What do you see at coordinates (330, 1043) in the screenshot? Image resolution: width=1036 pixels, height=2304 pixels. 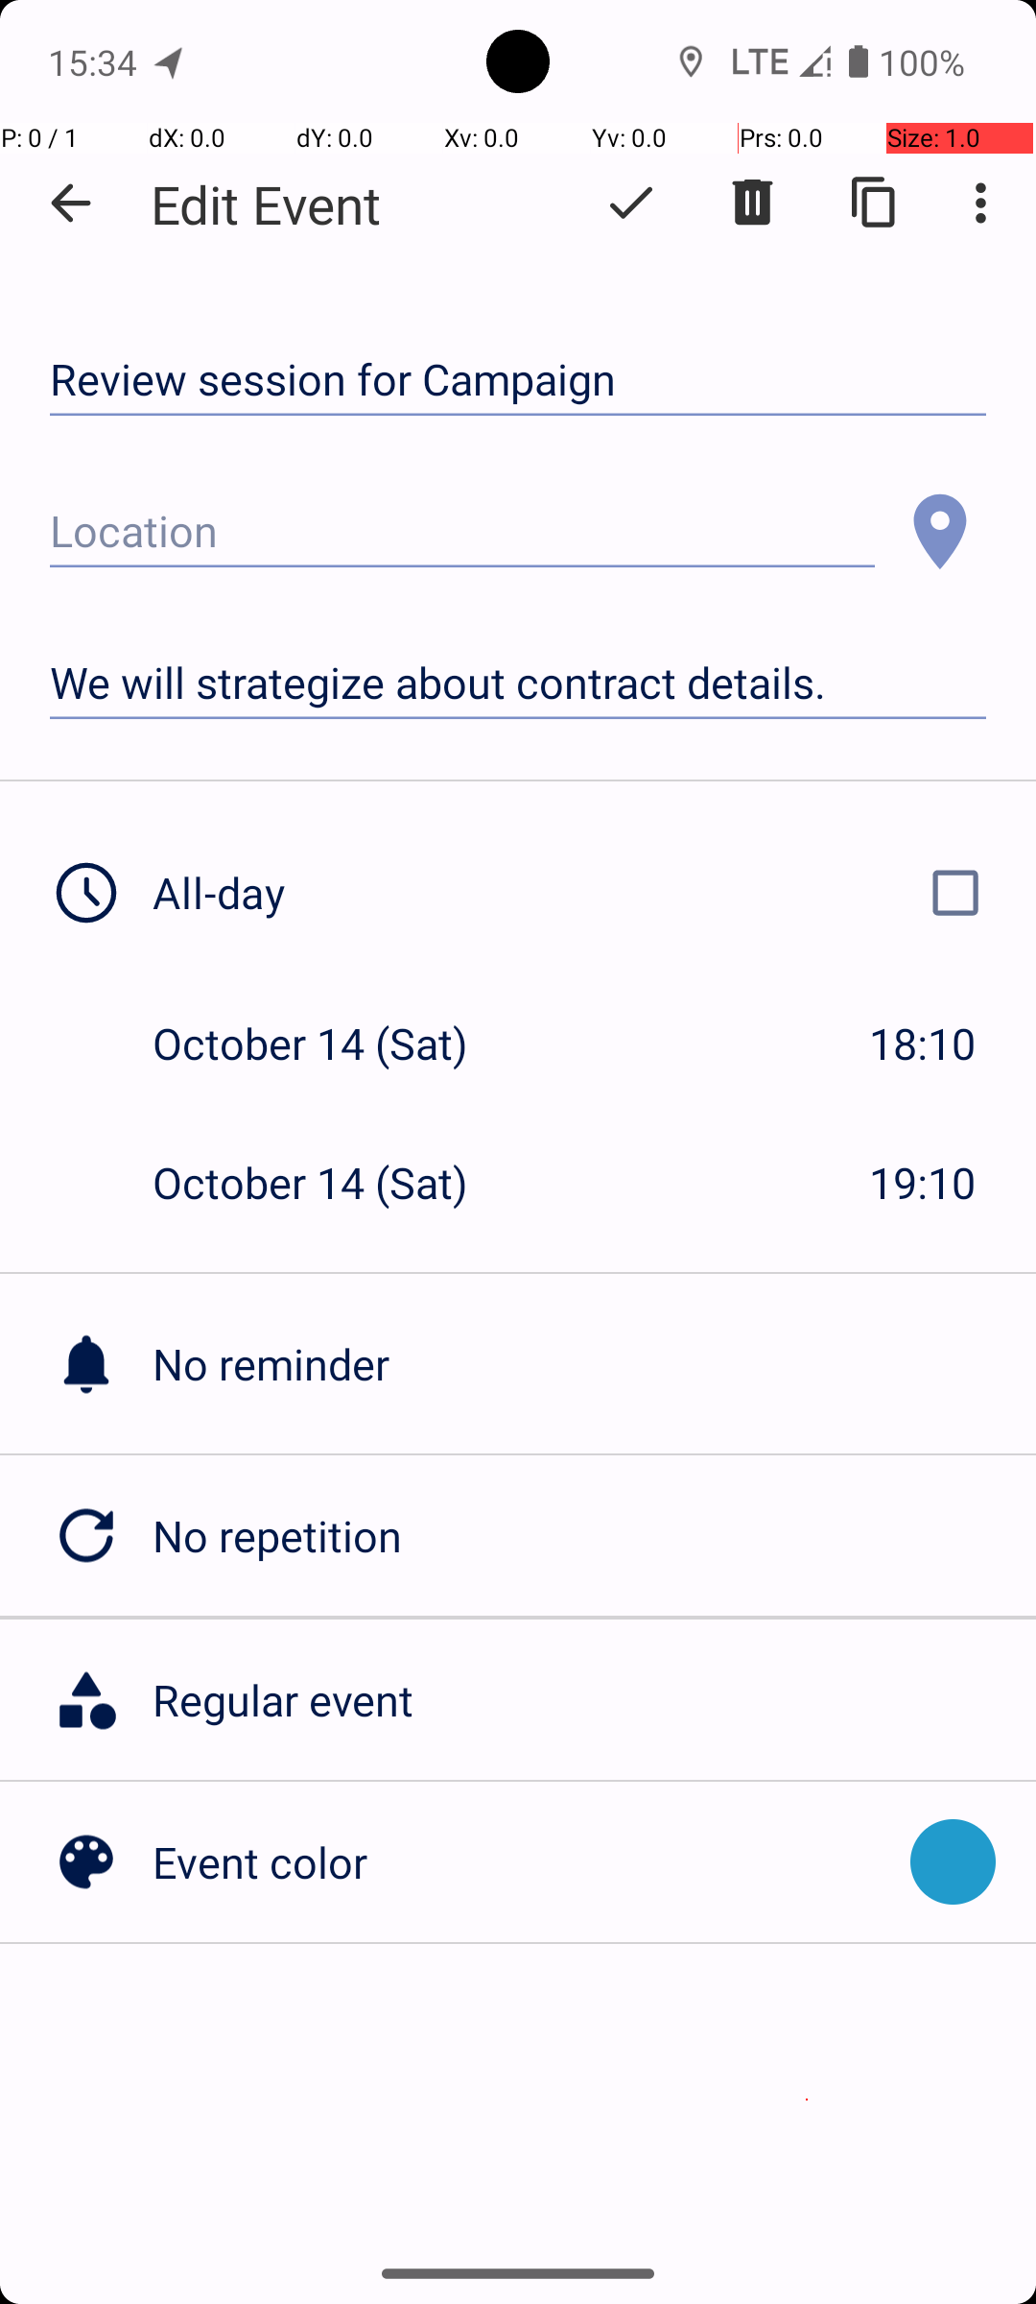 I see `October 14 (Sat)` at bounding box center [330, 1043].